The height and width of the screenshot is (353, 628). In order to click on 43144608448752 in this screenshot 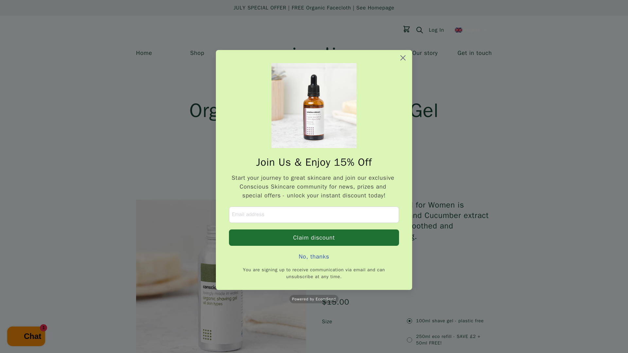, I will do `click(410, 340)`.